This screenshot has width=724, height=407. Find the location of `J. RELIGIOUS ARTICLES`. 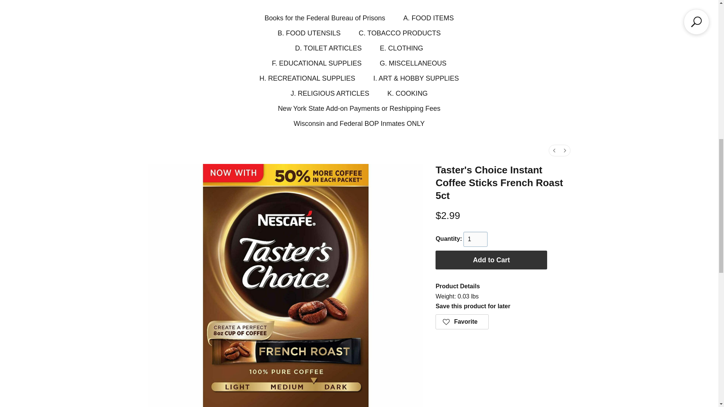

J. RELIGIOUS ARTICLES is located at coordinates (330, 93).